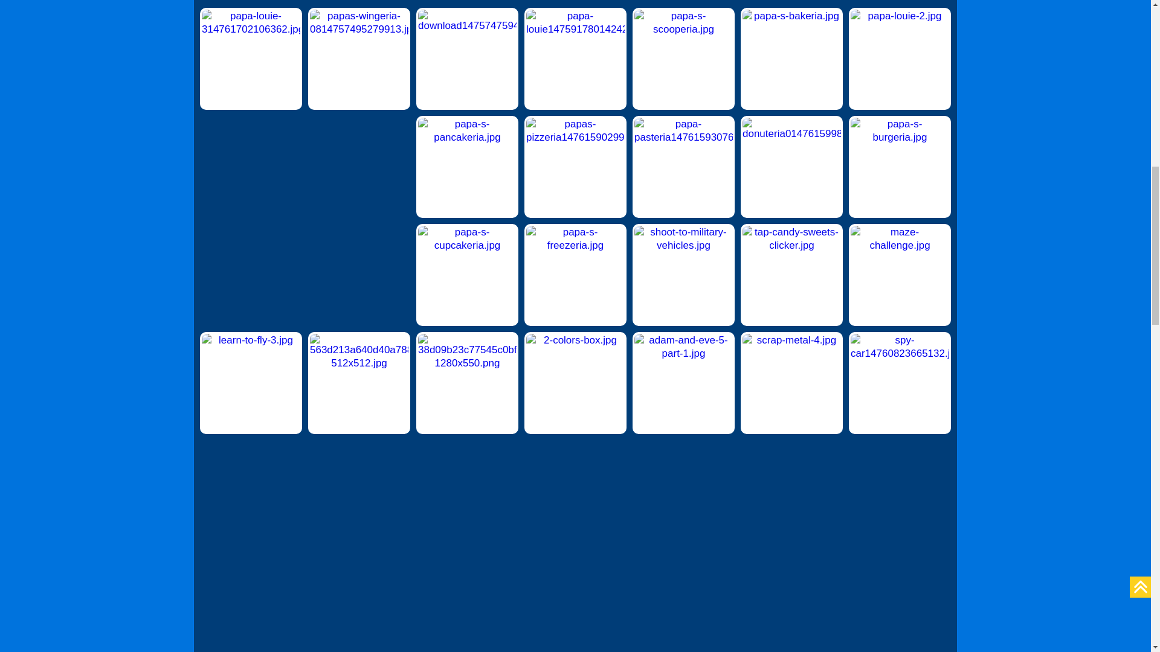 This screenshot has width=1160, height=652. Describe the element at coordinates (250, 59) in the screenshot. I see `Papa Louie 3` at that location.